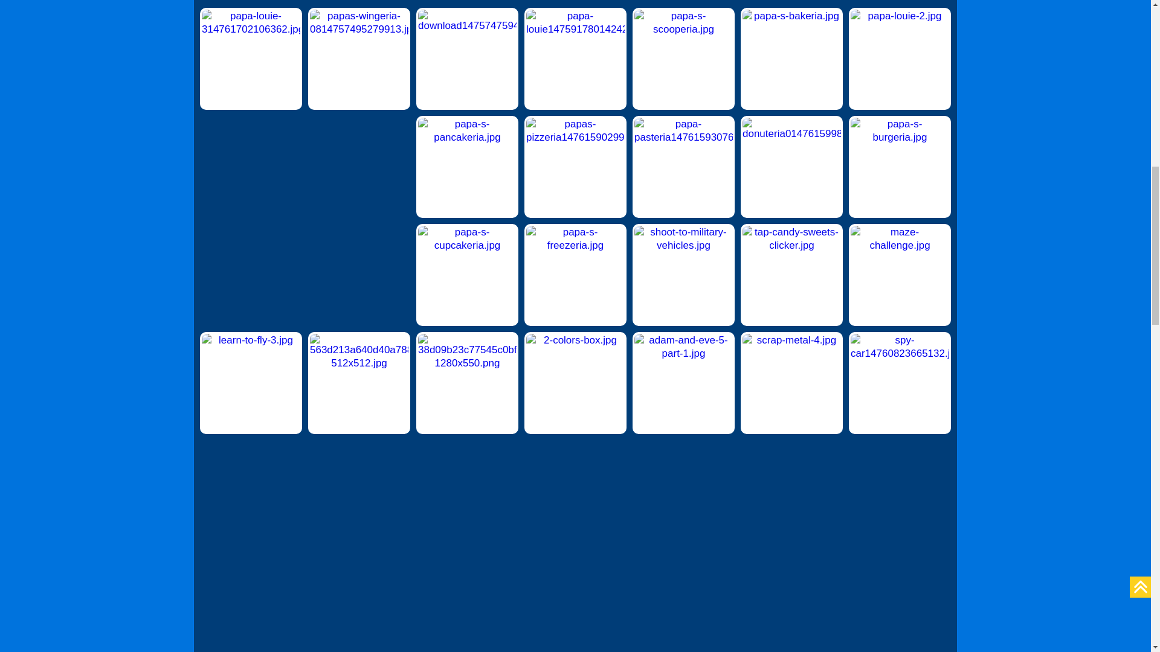 This screenshot has width=1160, height=652. Describe the element at coordinates (250, 59) in the screenshot. I see `Papa Louie 3` at that location.